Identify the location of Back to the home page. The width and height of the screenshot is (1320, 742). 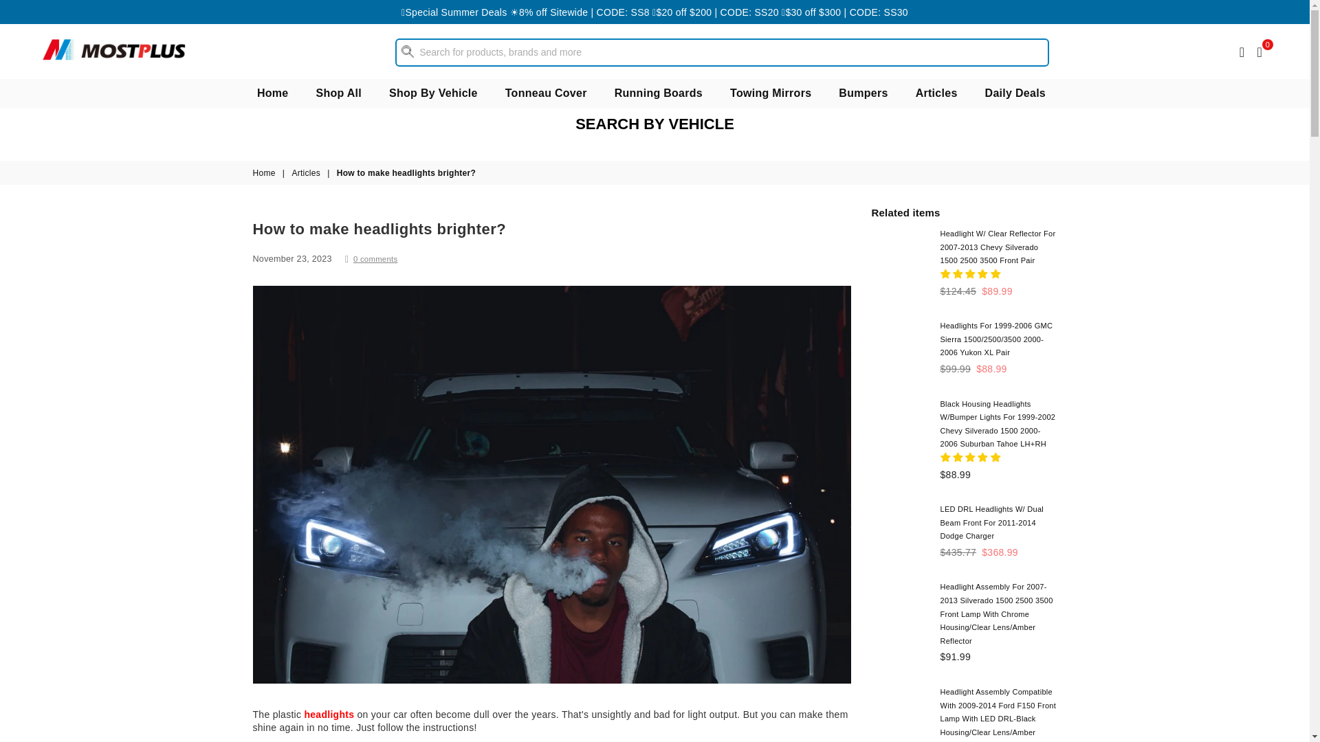
(265, 173).